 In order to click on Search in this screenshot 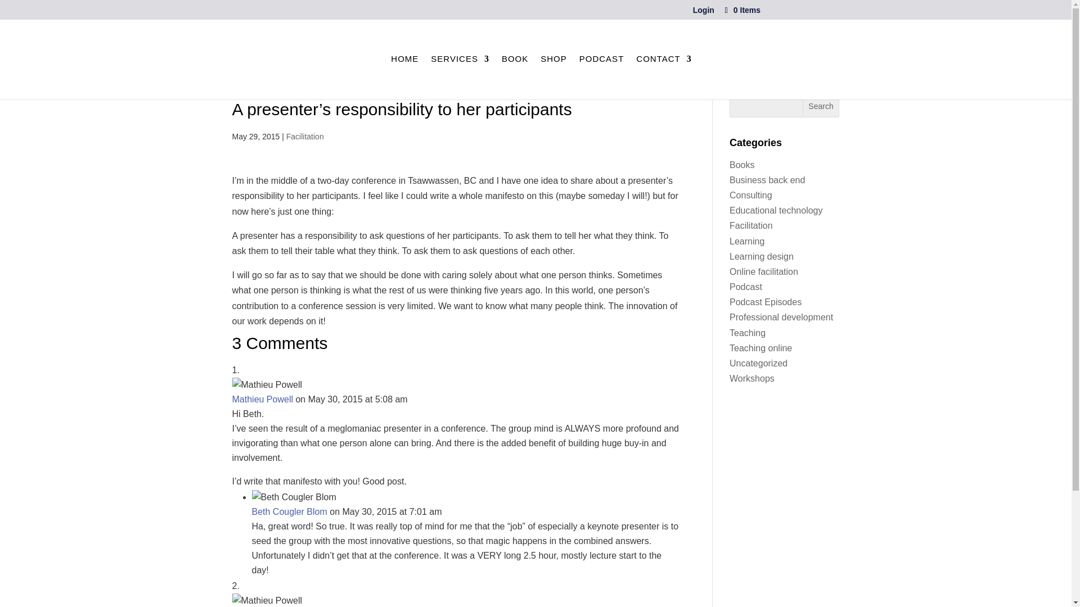, I will do `click(821, 106)`.